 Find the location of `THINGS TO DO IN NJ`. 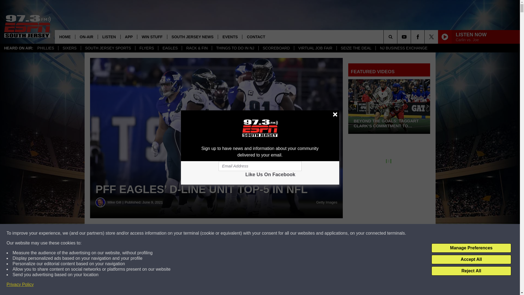

THINGS TO DO IN NJ is located at coordinates (235, 48).